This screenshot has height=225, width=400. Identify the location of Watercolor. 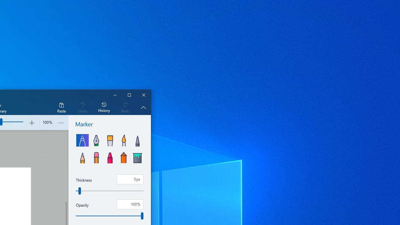
(124, 140).